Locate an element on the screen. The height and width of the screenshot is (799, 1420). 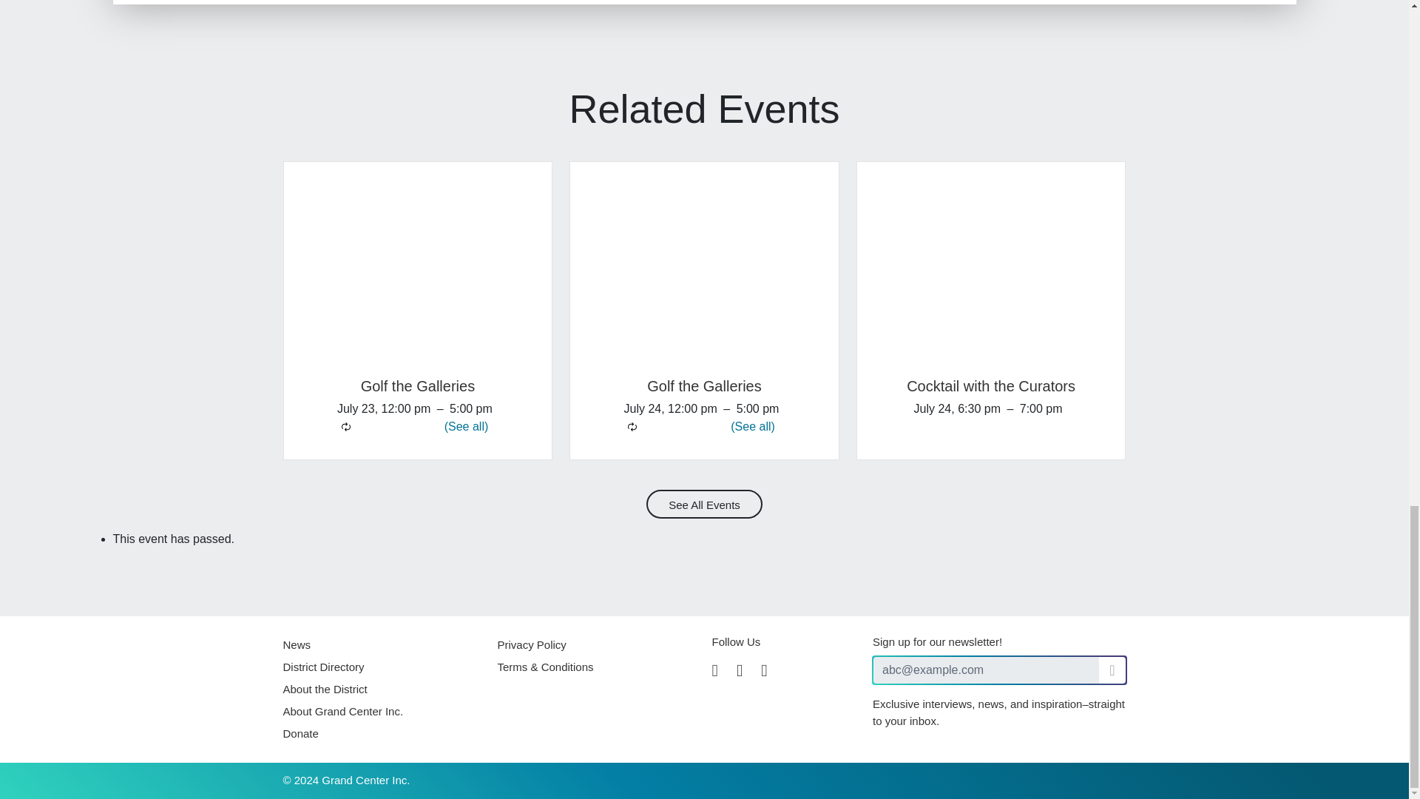
Golf the Galleries is located at coordinates (418, 386).